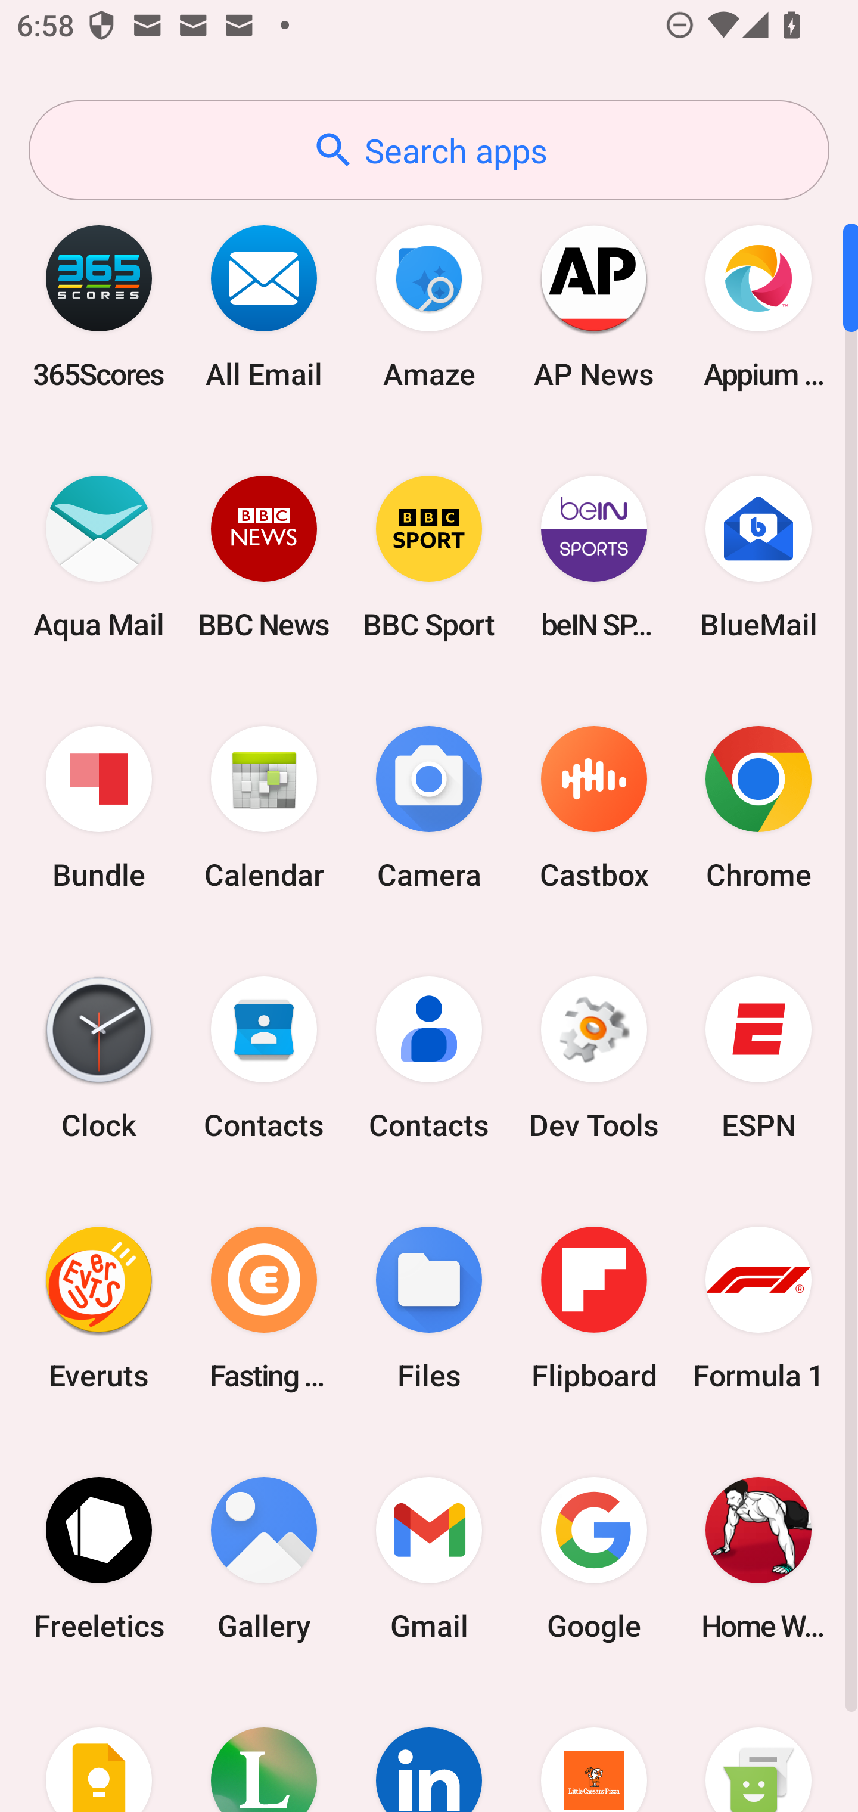 The width and height of the screenshot is (858, 1812). Describe the element at coordinates (593, 1058) in the screenshot. I see `Dev Tools` at that location.